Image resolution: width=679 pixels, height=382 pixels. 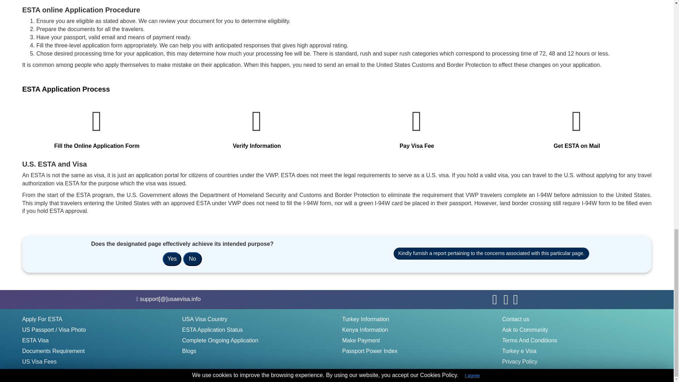 What do you see at coordinates (365, 330) in the screenshot?
I see `Kenya Information` at bounding box center [365, 330].